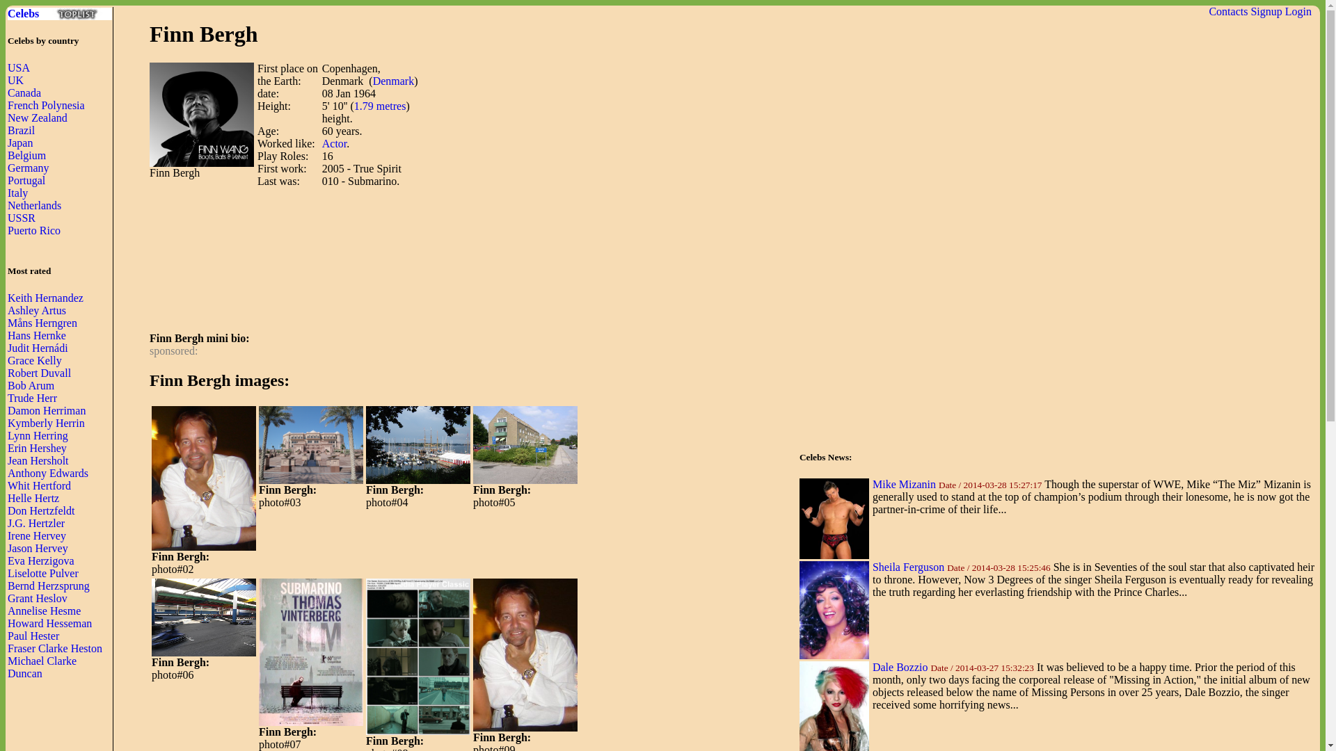 This screenshot has height=751, width=1336. What do you see at coordinates (18, 67) in the screenshot?
I see `USA` at bounding box center [18, 67].